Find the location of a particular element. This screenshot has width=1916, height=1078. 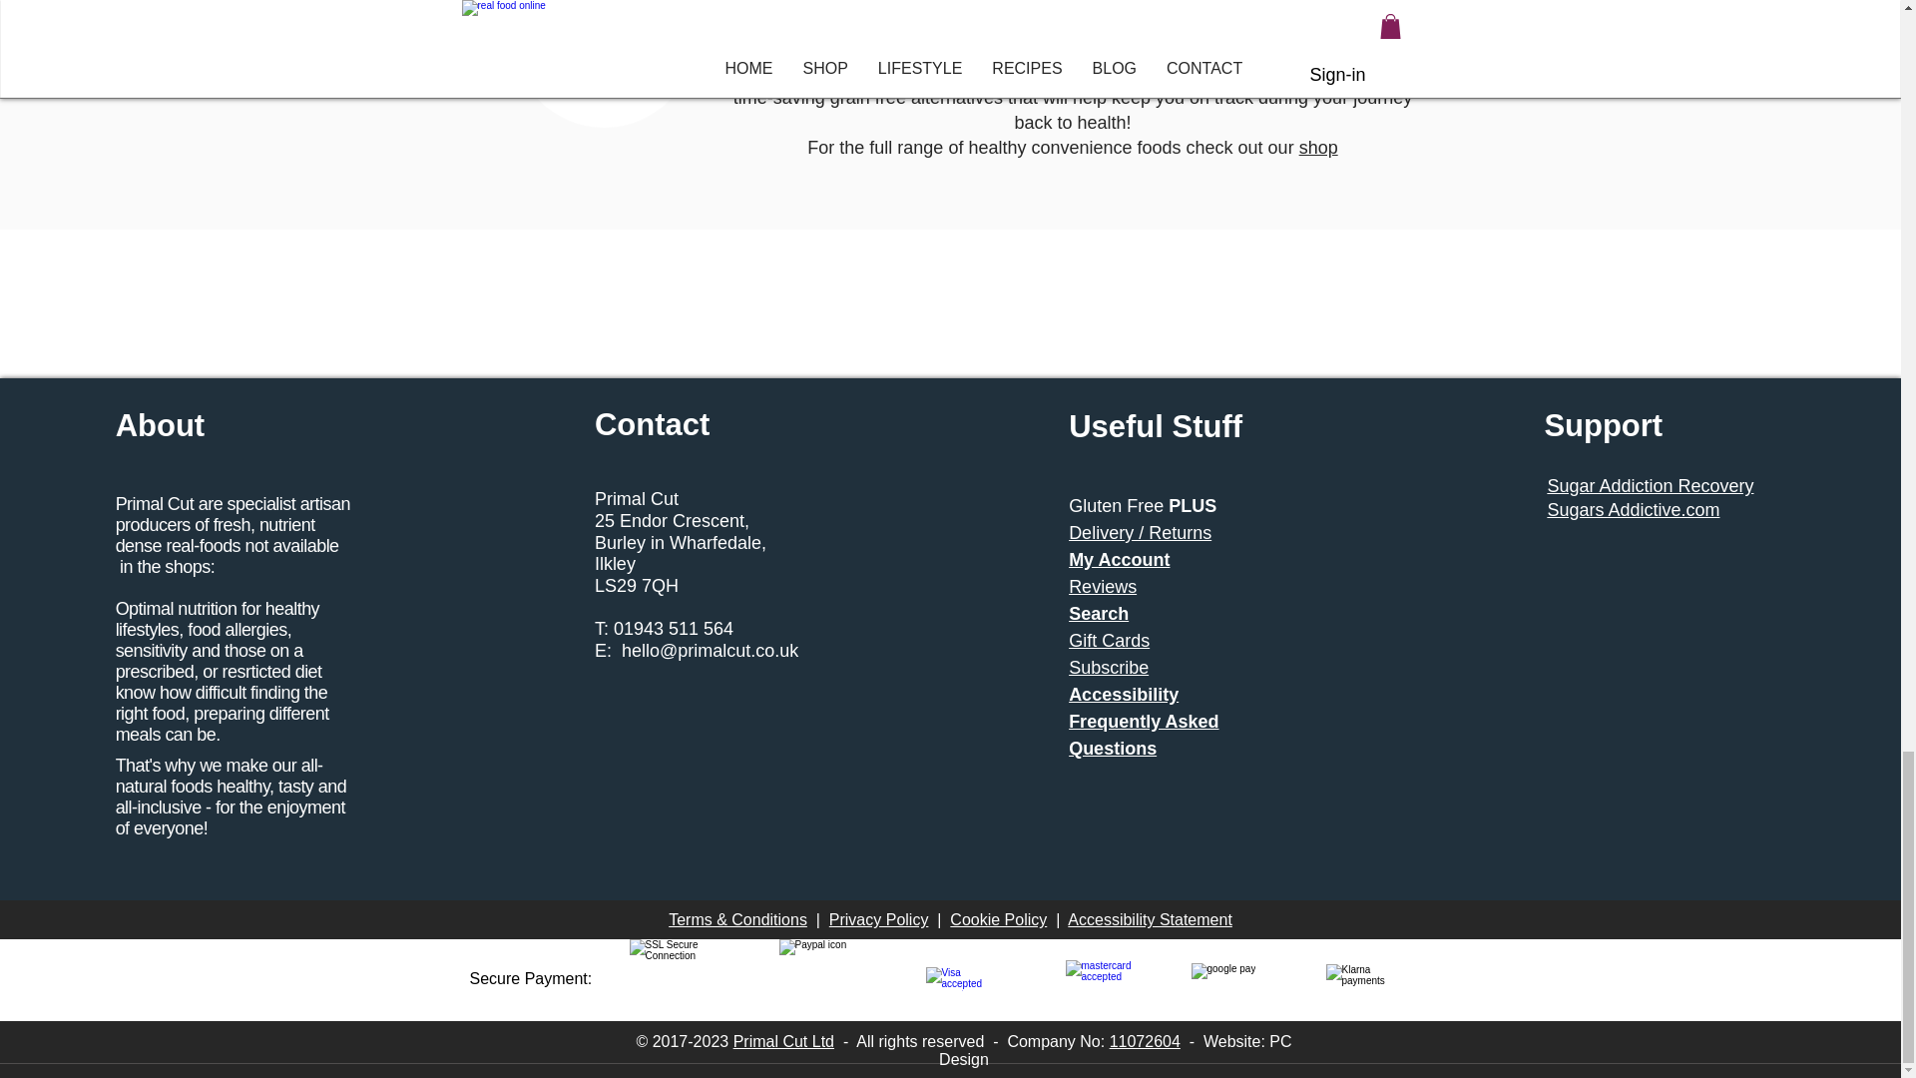

VISA accepted is located at coordinates (964, 978).